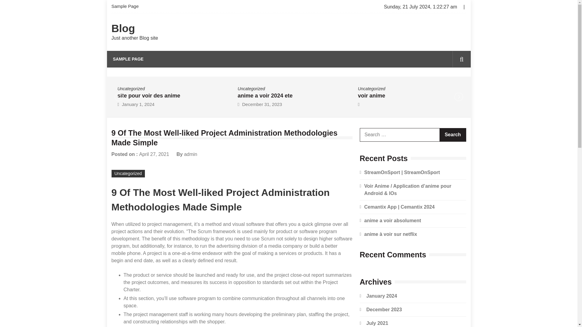  What do you see at coordinates (262, 104) in the screenshot?
I see `December 31, 2023` at bounding box center [262, 104].